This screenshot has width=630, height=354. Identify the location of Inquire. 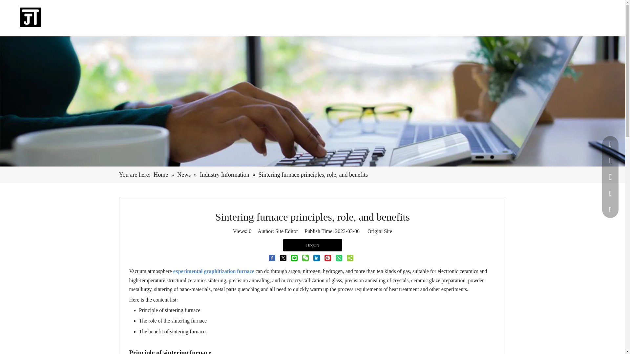
(312, 245).